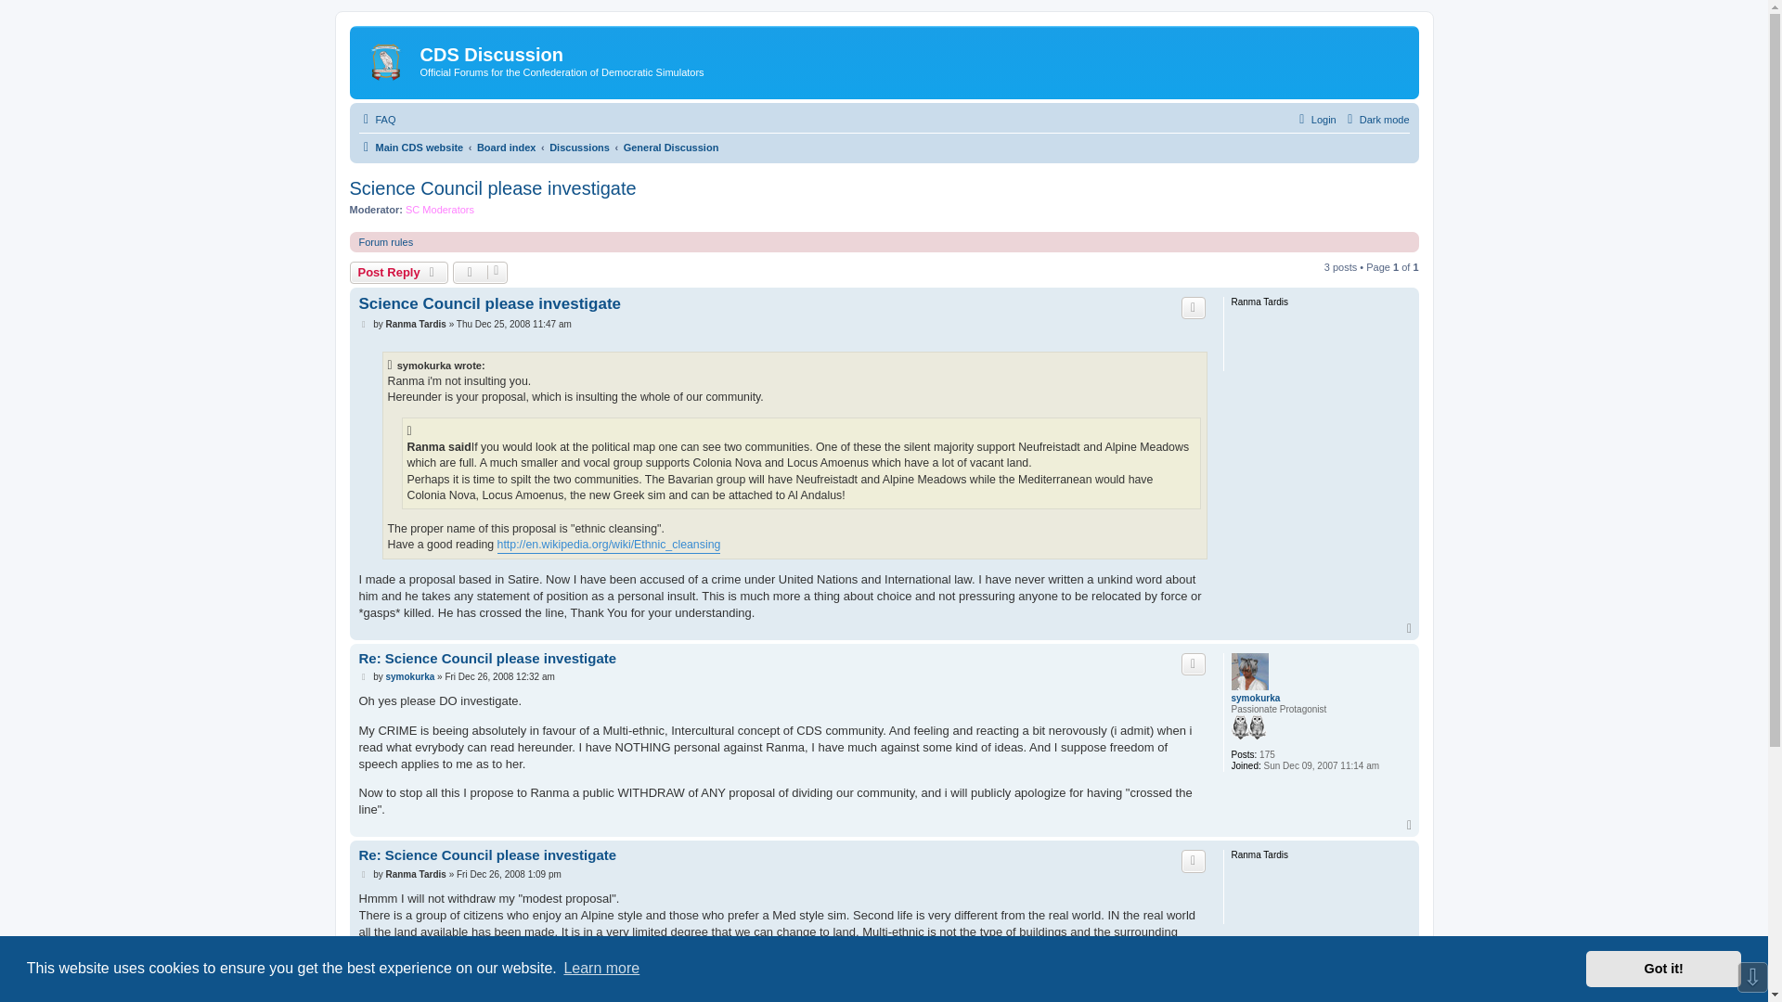  I want to click on Top, so click(1411, 628).